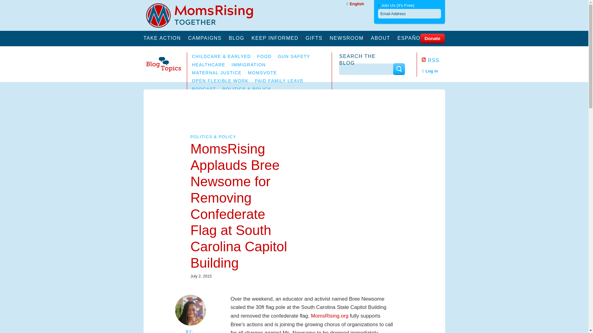 Image resolution: width=593 pixels, height=333 pixels. Describe the element at coordinates (164, 37) in the screenshot. I see `TAKE ACTION` at that location.